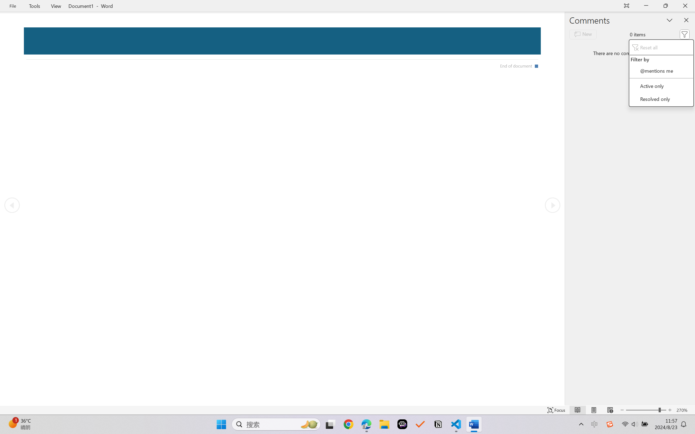 The width and height of the screenshot is (695, 434). What do you see at coordinates (661, 47) in the screenshot?
I see `Reset all` at bounding box center [661, 47].